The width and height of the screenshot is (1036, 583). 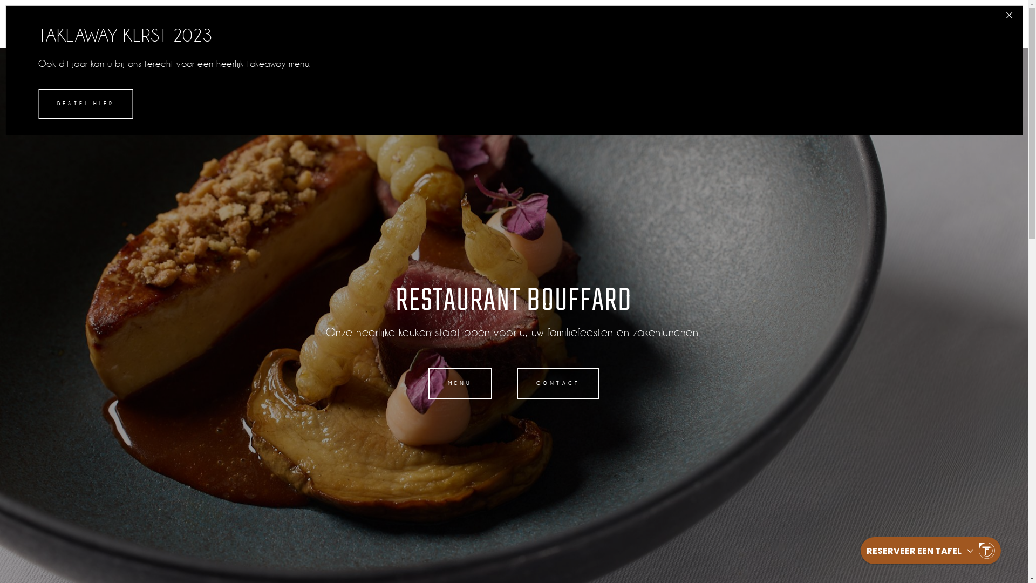 I want to click on CONTACT, so click(x=984, y=26).